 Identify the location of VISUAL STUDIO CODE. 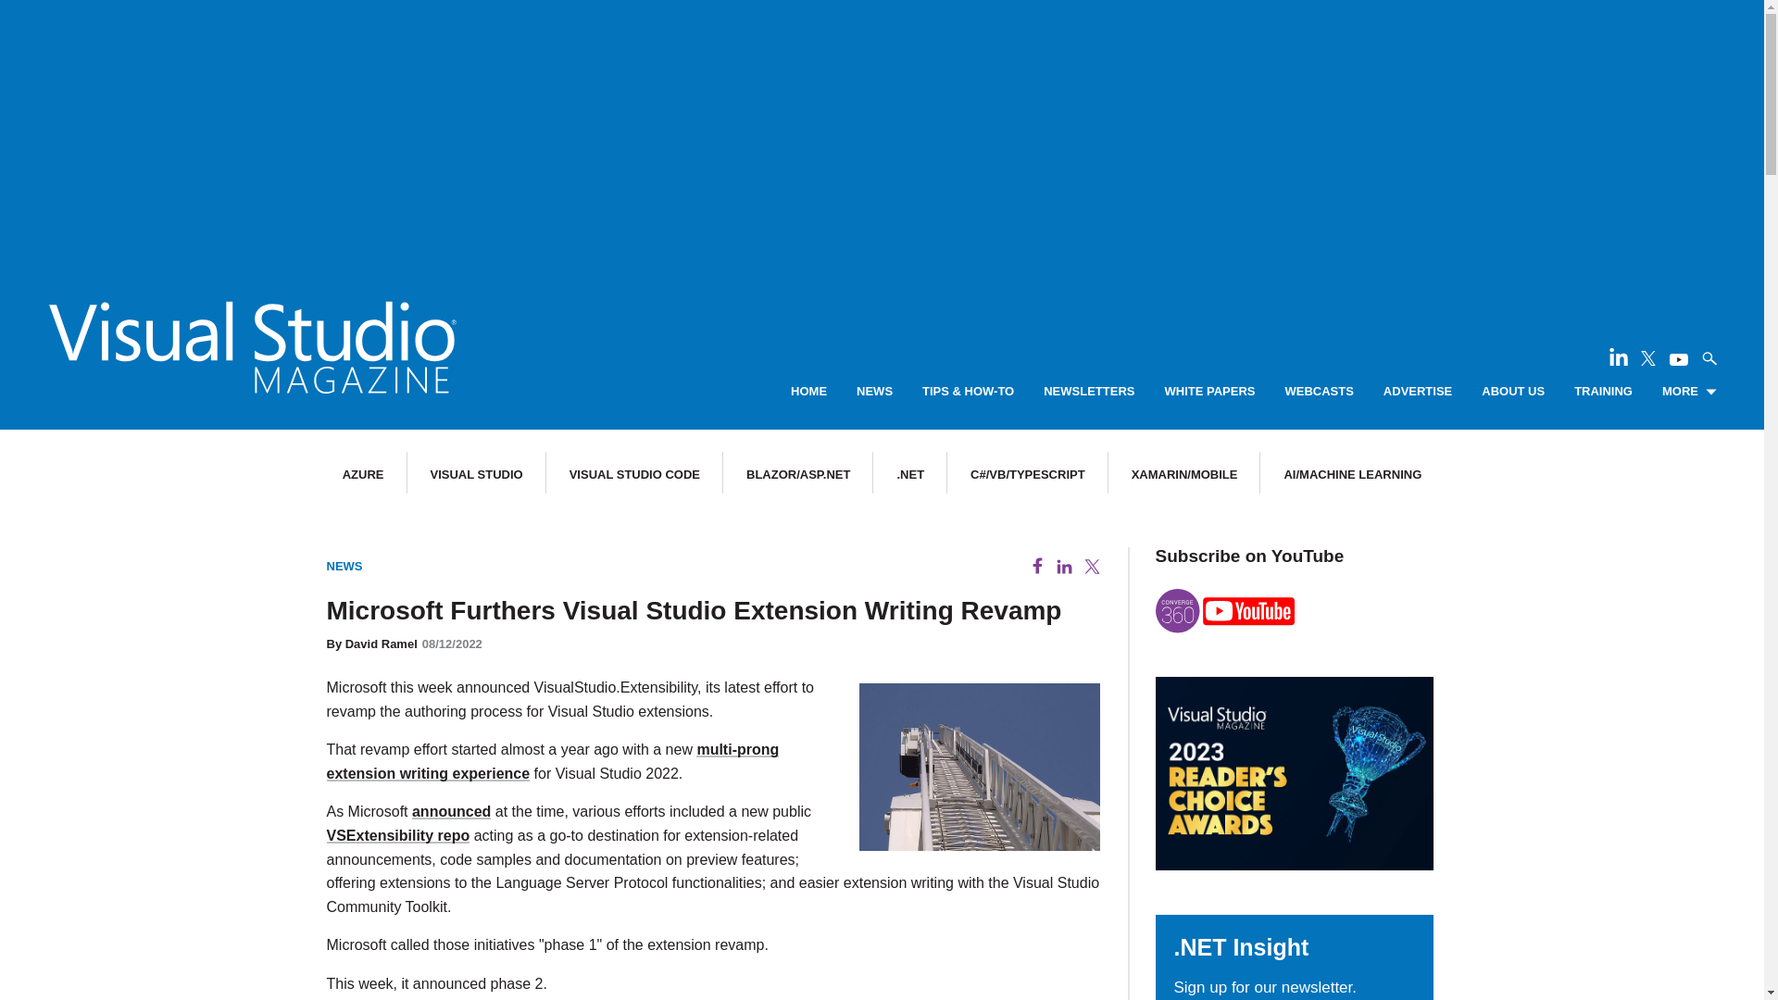
(634, 474).